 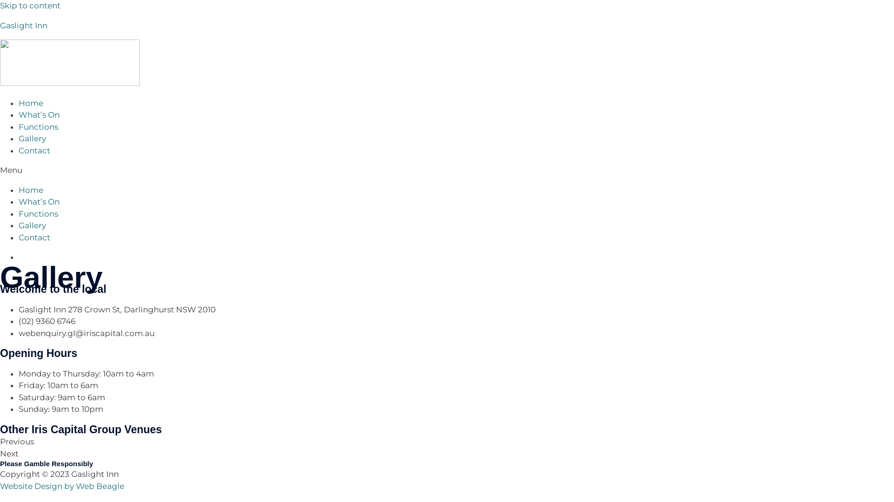 I want to click on Gallery, so click(x=33, y=225).